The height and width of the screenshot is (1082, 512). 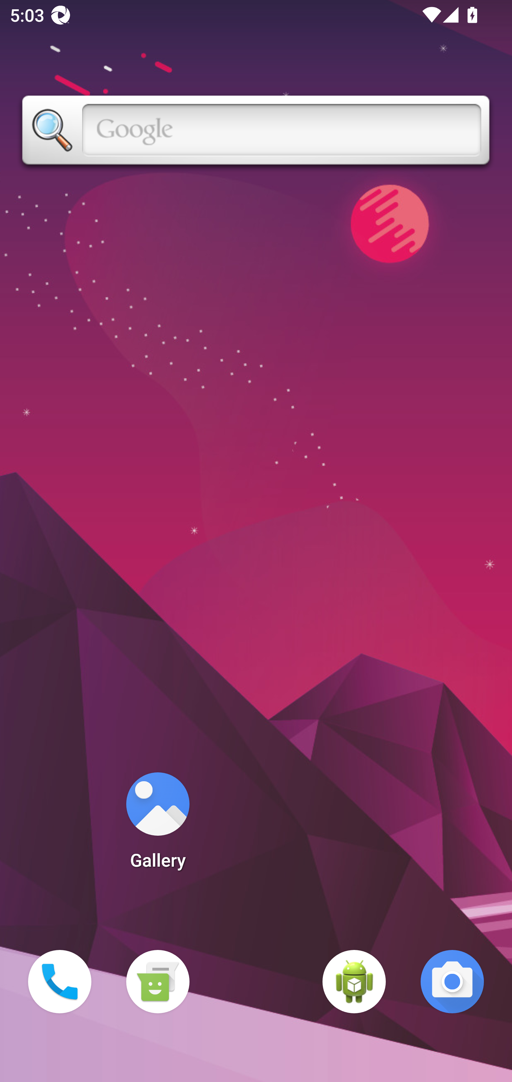 I want to click on Camera, so click(x=452, y=982).